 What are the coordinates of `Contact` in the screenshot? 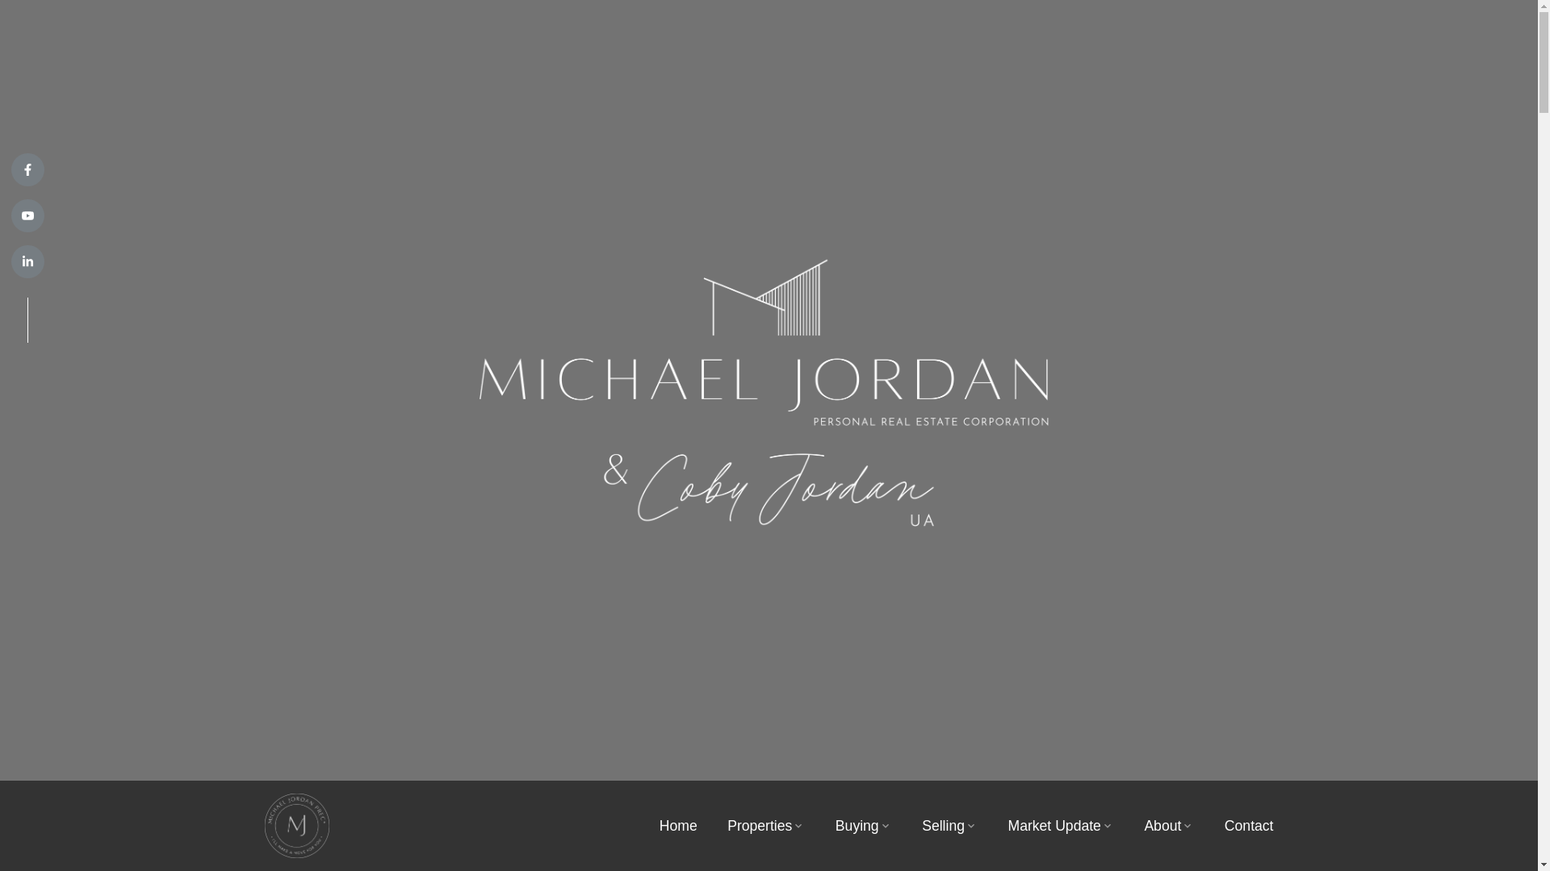 It's located at (1249, 826).